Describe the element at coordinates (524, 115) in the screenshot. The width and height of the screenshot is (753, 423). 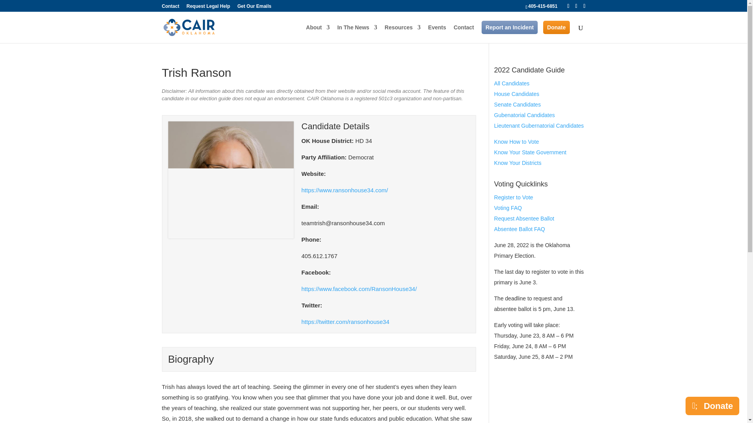
I see `Gubenatorial Candidates` at that location.